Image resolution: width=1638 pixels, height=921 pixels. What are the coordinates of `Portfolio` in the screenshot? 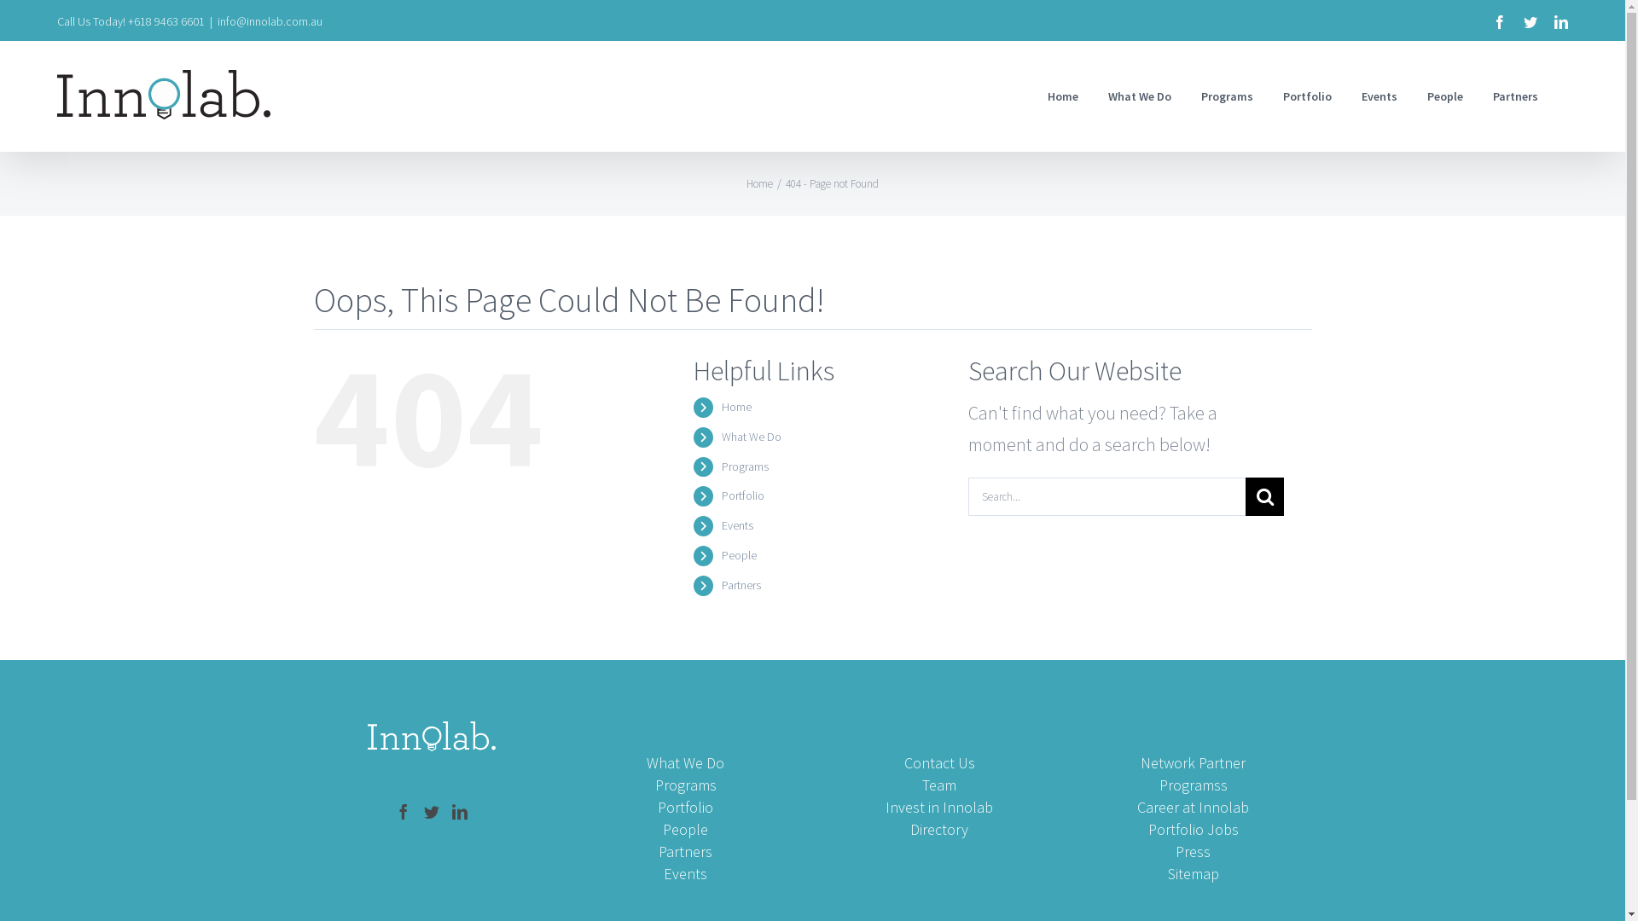 It's located at (743, 495).